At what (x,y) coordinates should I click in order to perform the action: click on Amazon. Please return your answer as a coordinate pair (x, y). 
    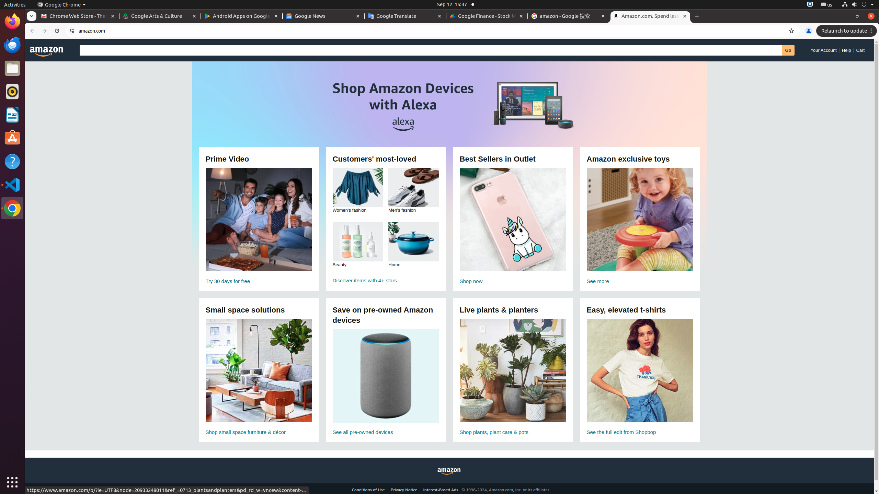
    Looking at the image, I should click on (449, 474).